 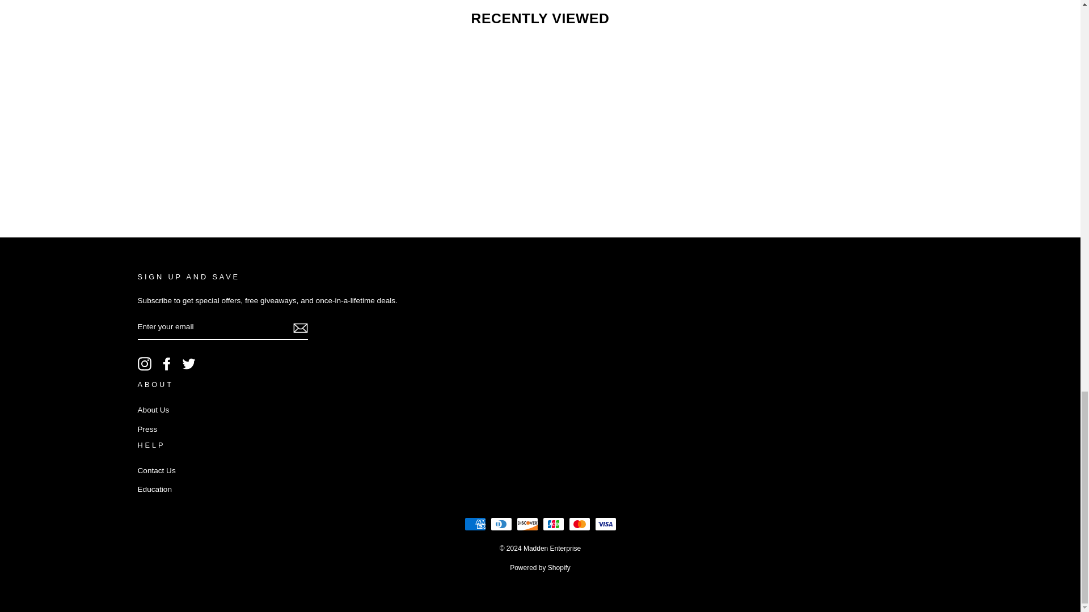 I want to click on Discover, so click(x=527, y=524).